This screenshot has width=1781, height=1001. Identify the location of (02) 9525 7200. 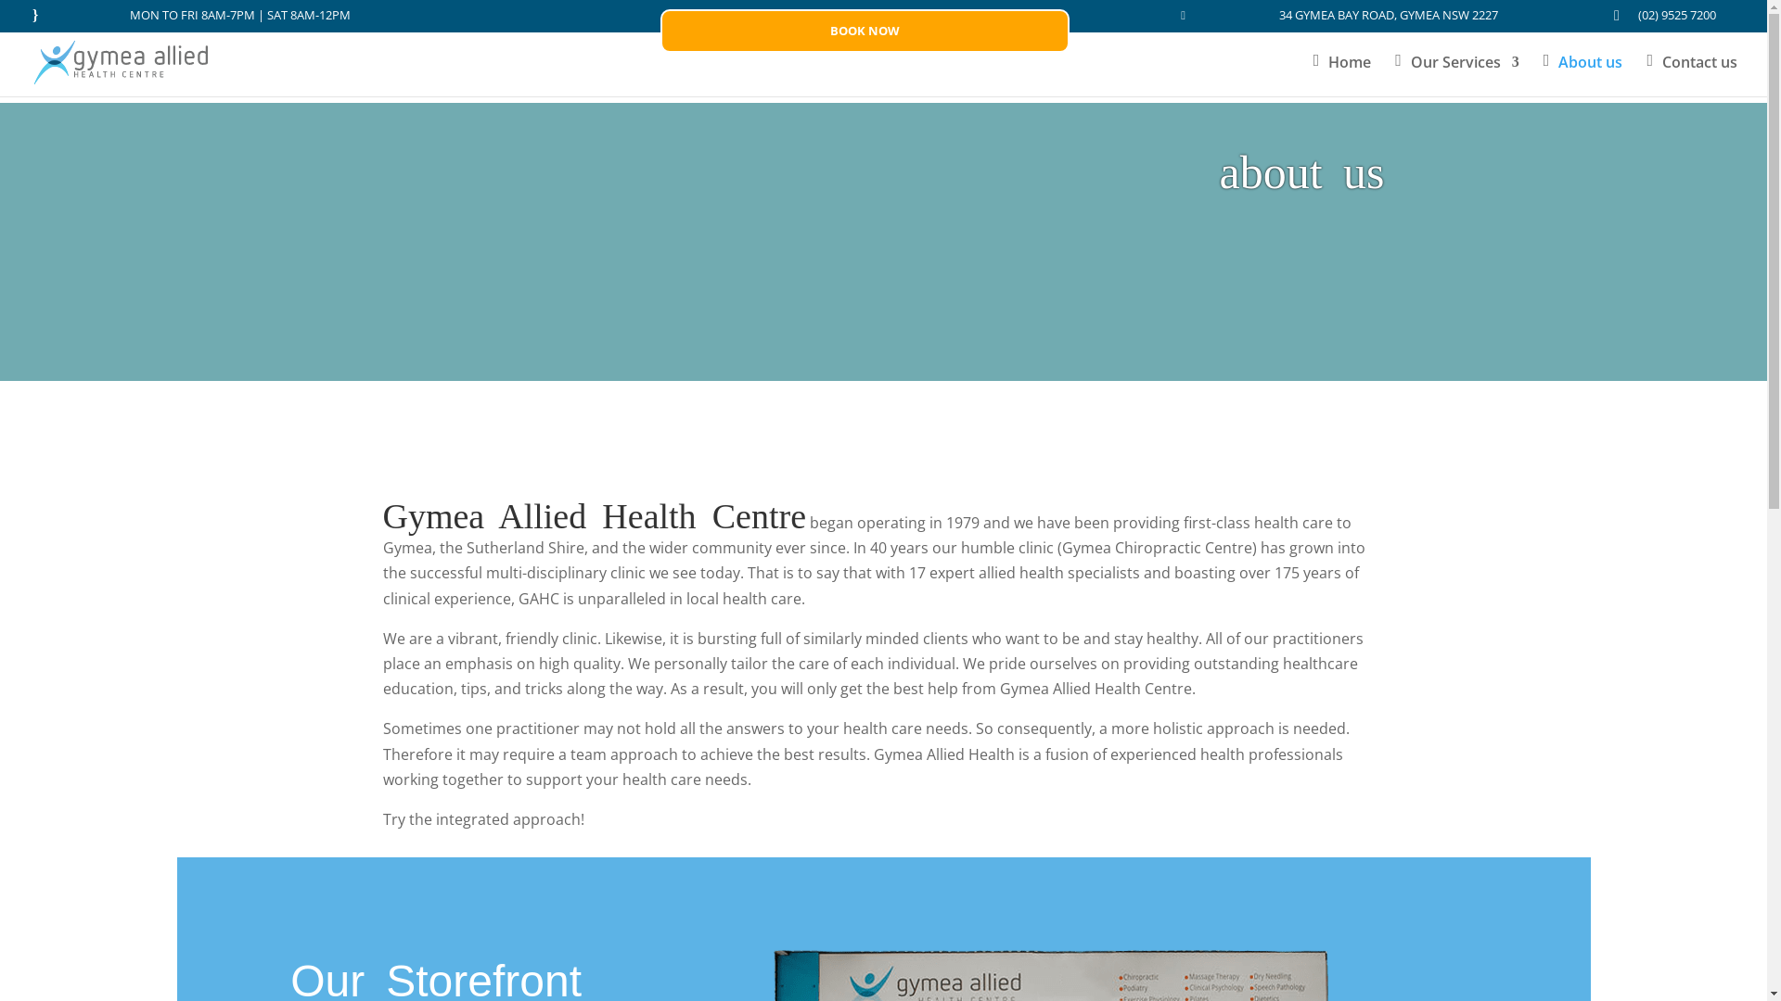
(1674, 18).